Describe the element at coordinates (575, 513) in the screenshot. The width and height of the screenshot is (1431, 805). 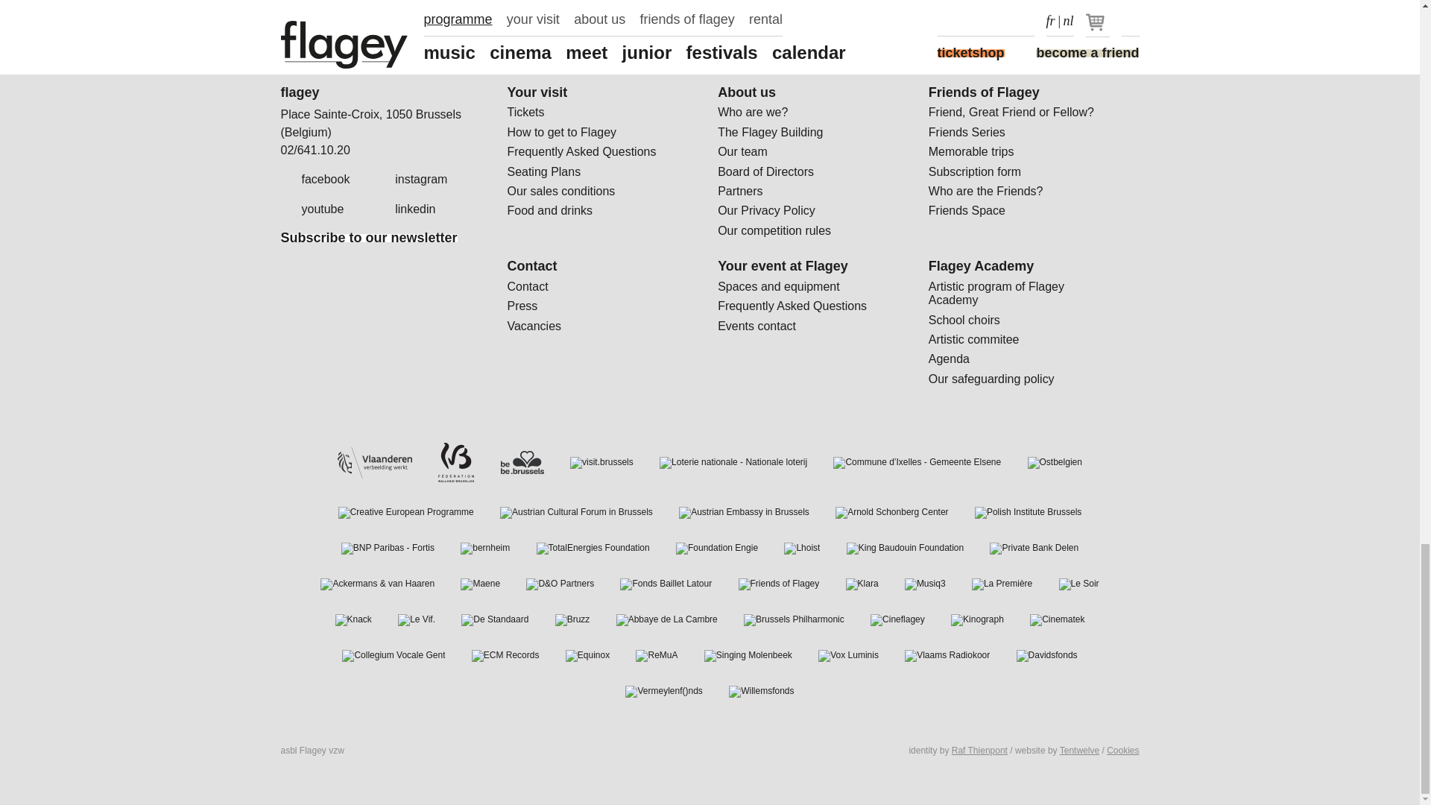
I see `Austrian Cultural Forum in Brussels` at that location.